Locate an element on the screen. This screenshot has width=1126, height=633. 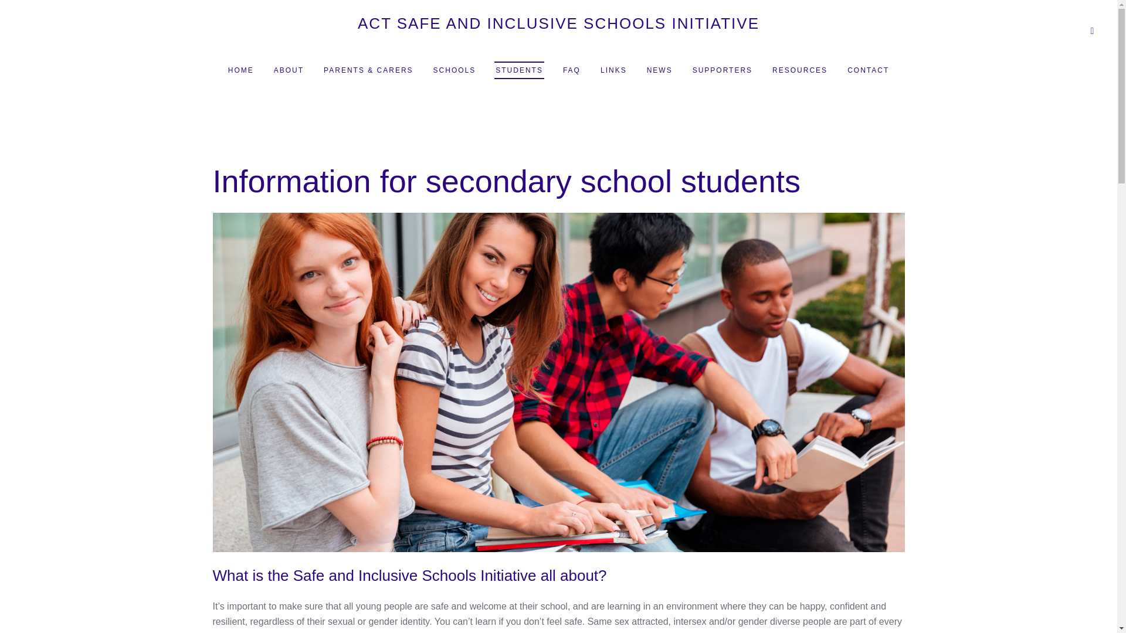
HOME is located at coordinates (241, 70).